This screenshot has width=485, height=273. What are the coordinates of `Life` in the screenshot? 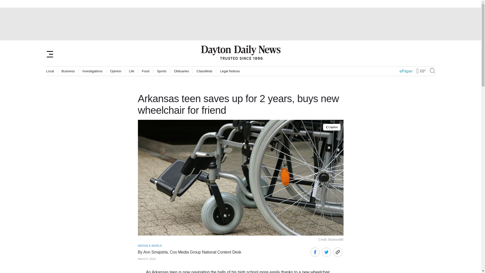 It's located at (131, 71).